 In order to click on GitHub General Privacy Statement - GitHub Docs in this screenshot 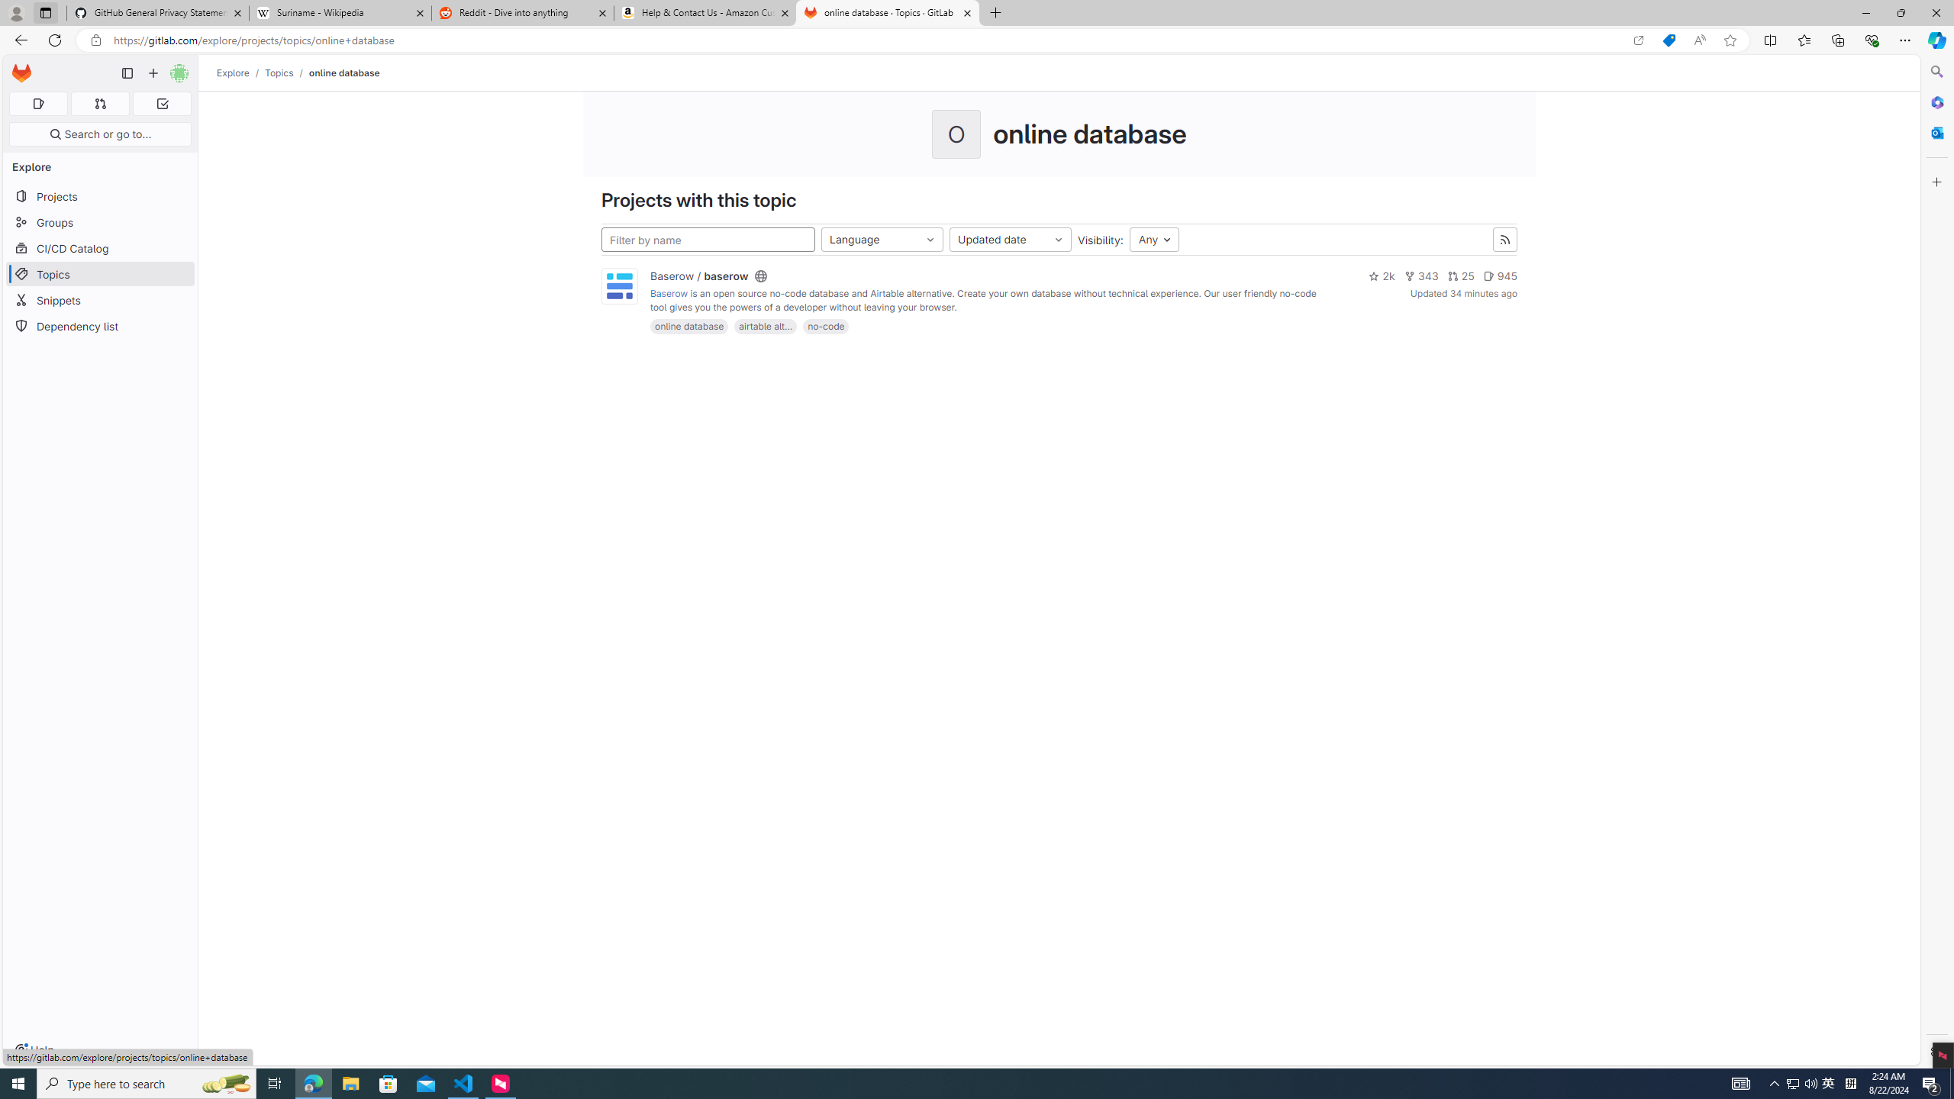, I will do `click(158, 13)`.